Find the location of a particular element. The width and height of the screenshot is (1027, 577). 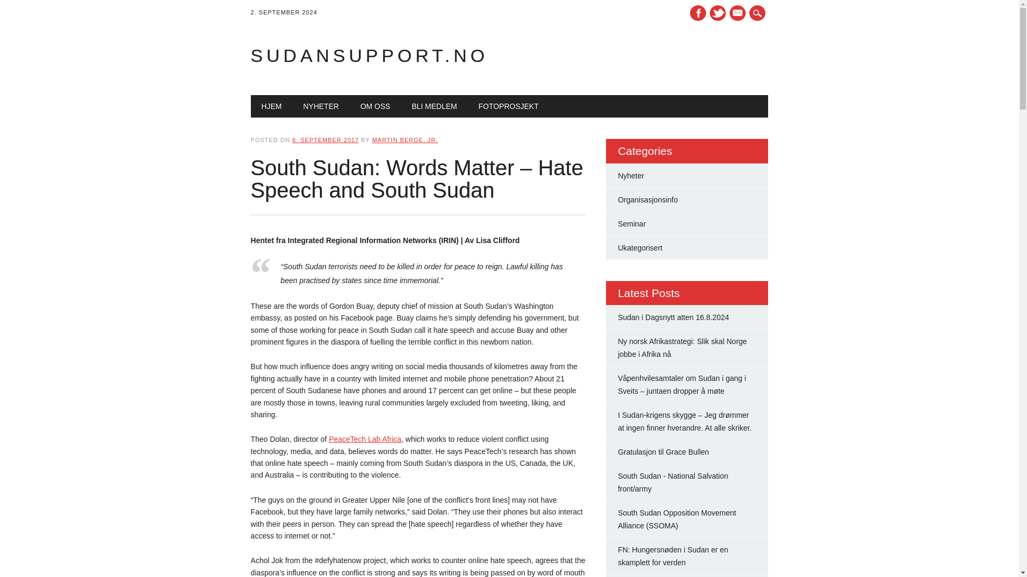

NYHETER is located at coordinates (321, 106).